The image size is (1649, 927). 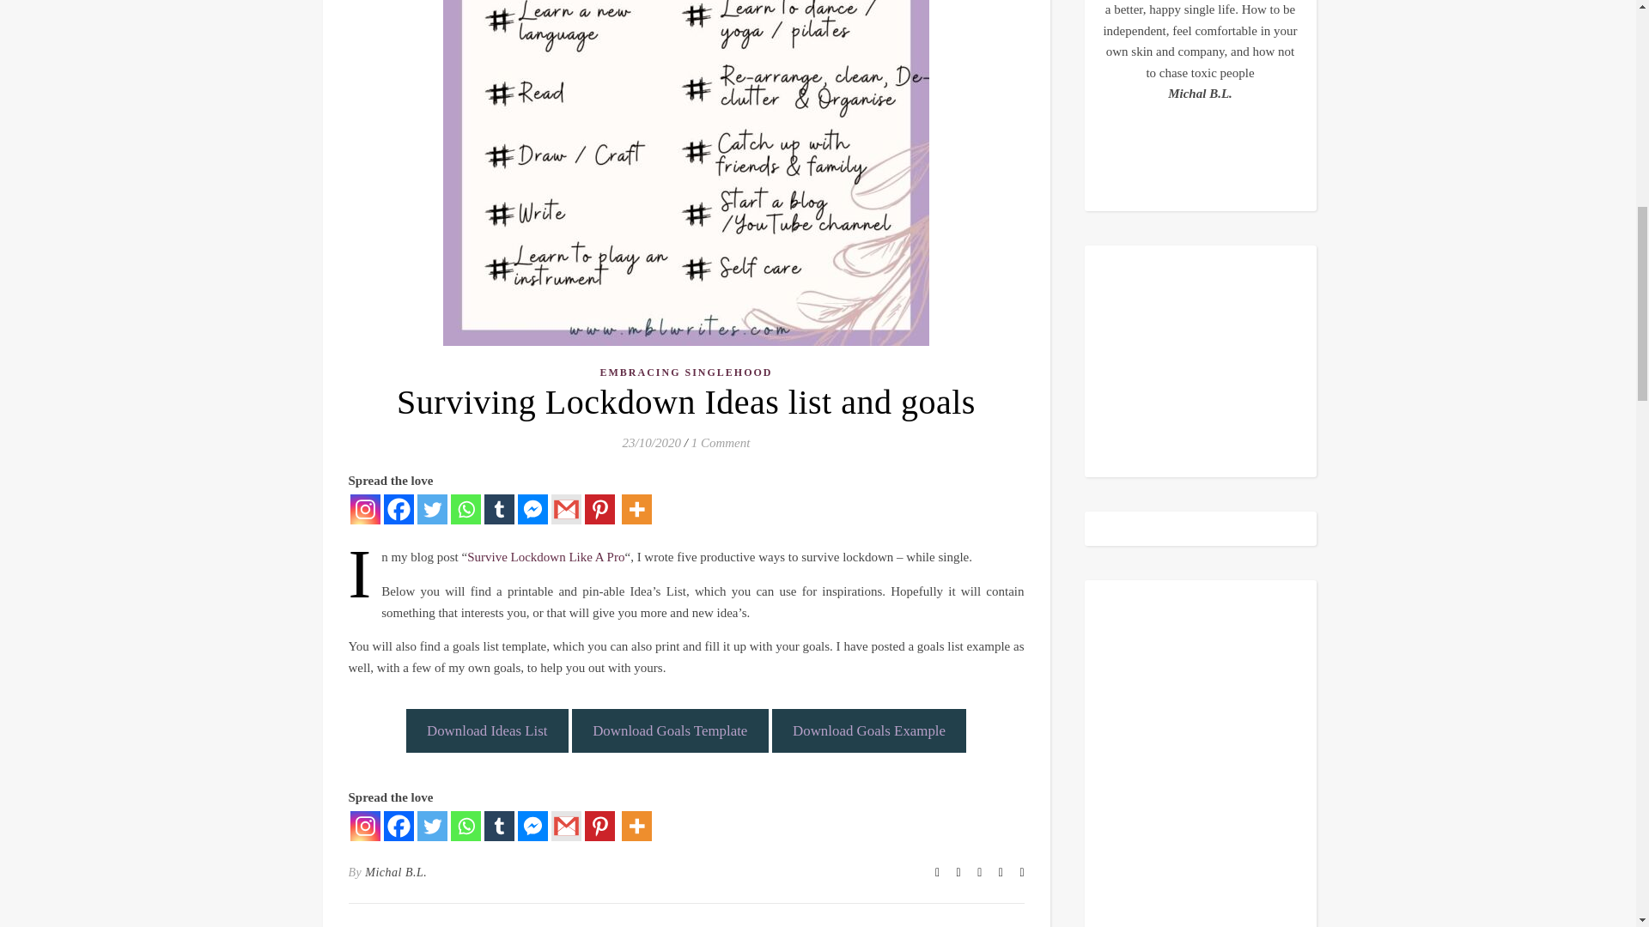 What do you see at coordinates (685, 373) in the screenshot?
I see `EMBRACING SINGLEHOOD` at bounding box center [685, 373].